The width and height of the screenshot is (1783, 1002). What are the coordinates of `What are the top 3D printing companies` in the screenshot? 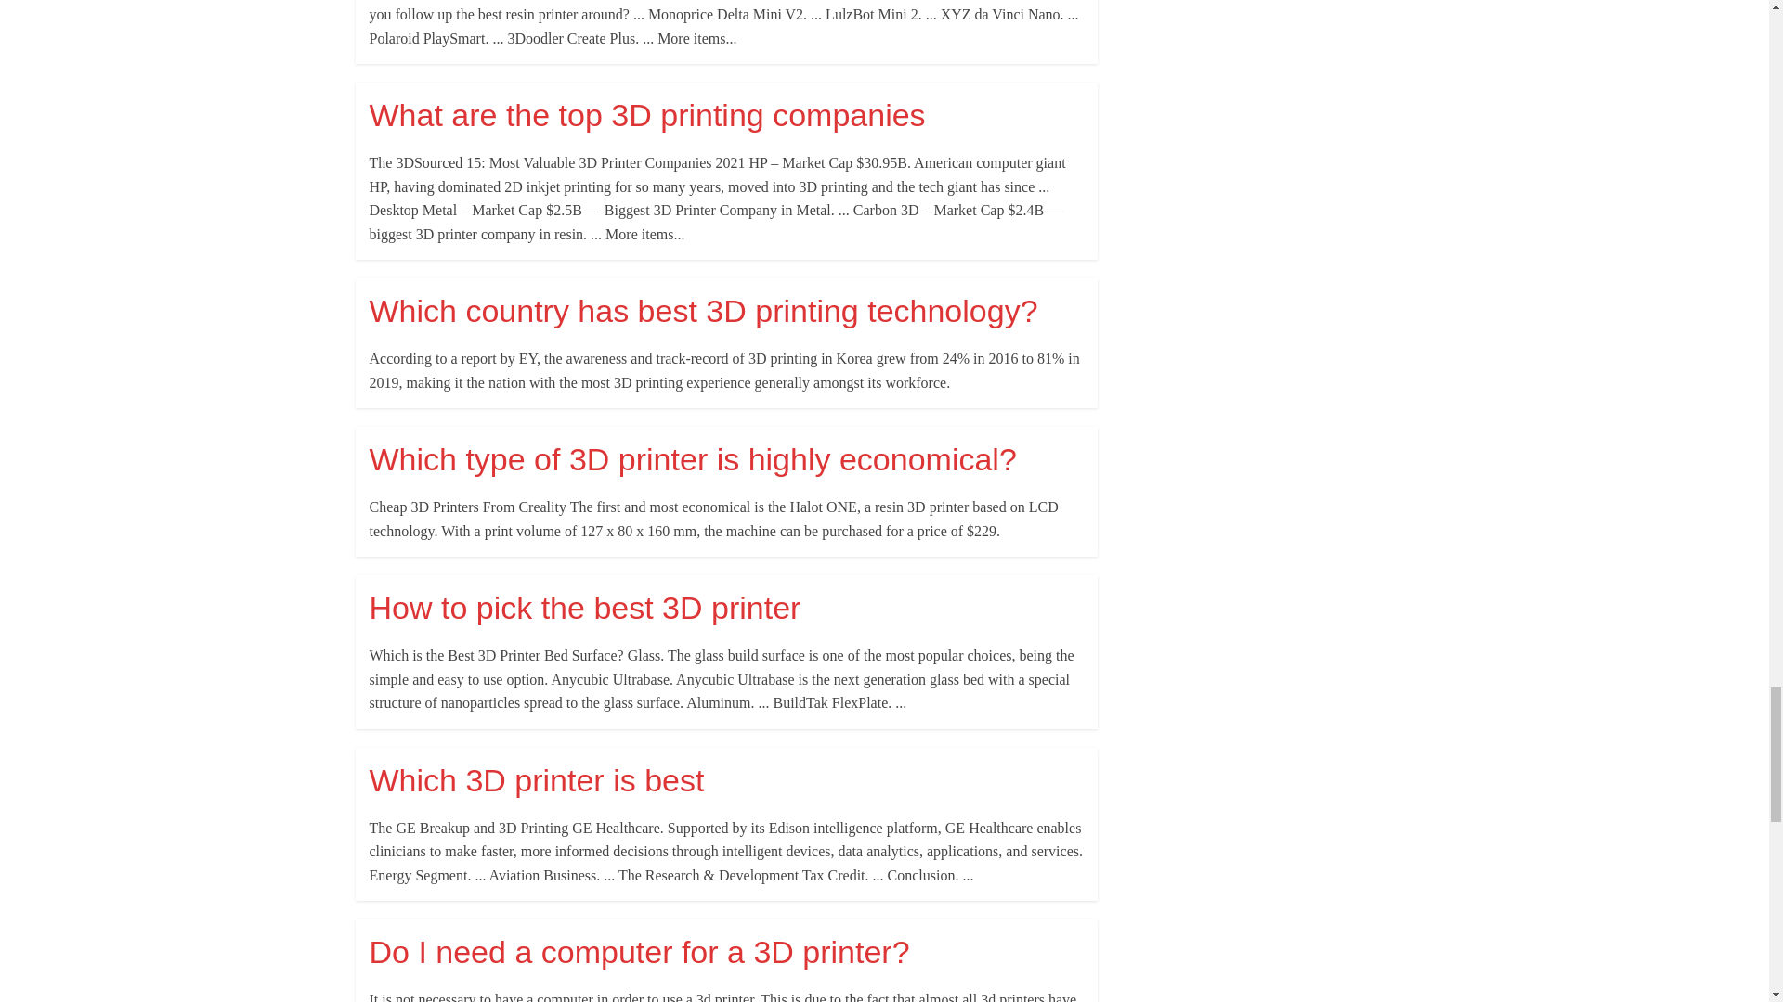 It's located at (646, 114).